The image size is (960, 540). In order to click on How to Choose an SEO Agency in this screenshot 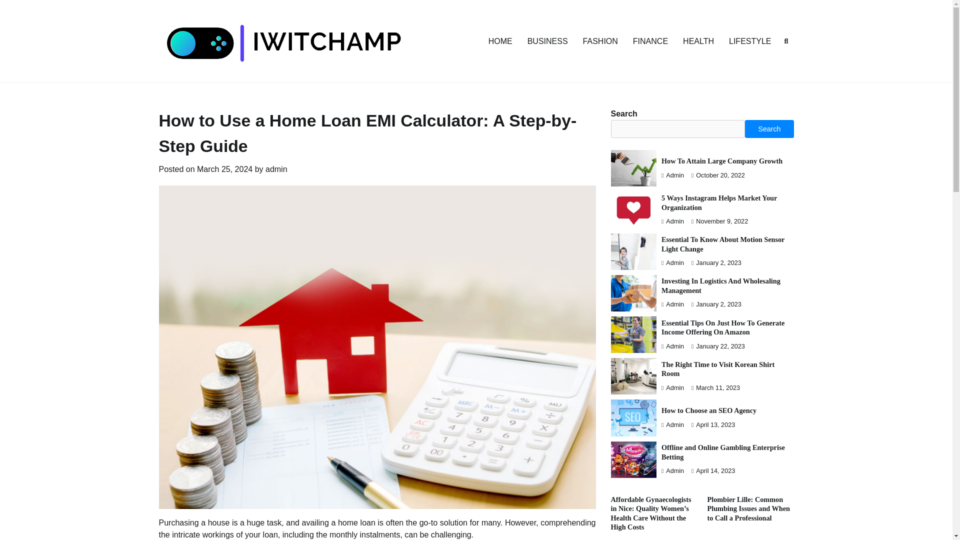, I will do `click(708, 410)`.